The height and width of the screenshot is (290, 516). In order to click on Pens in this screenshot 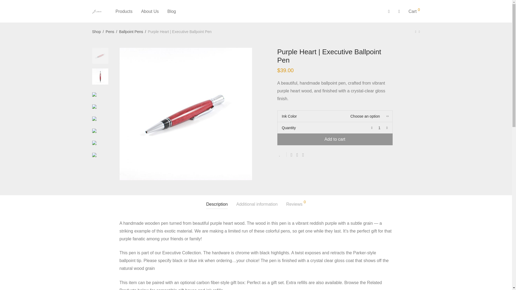, I will do `click(110, 31)`.